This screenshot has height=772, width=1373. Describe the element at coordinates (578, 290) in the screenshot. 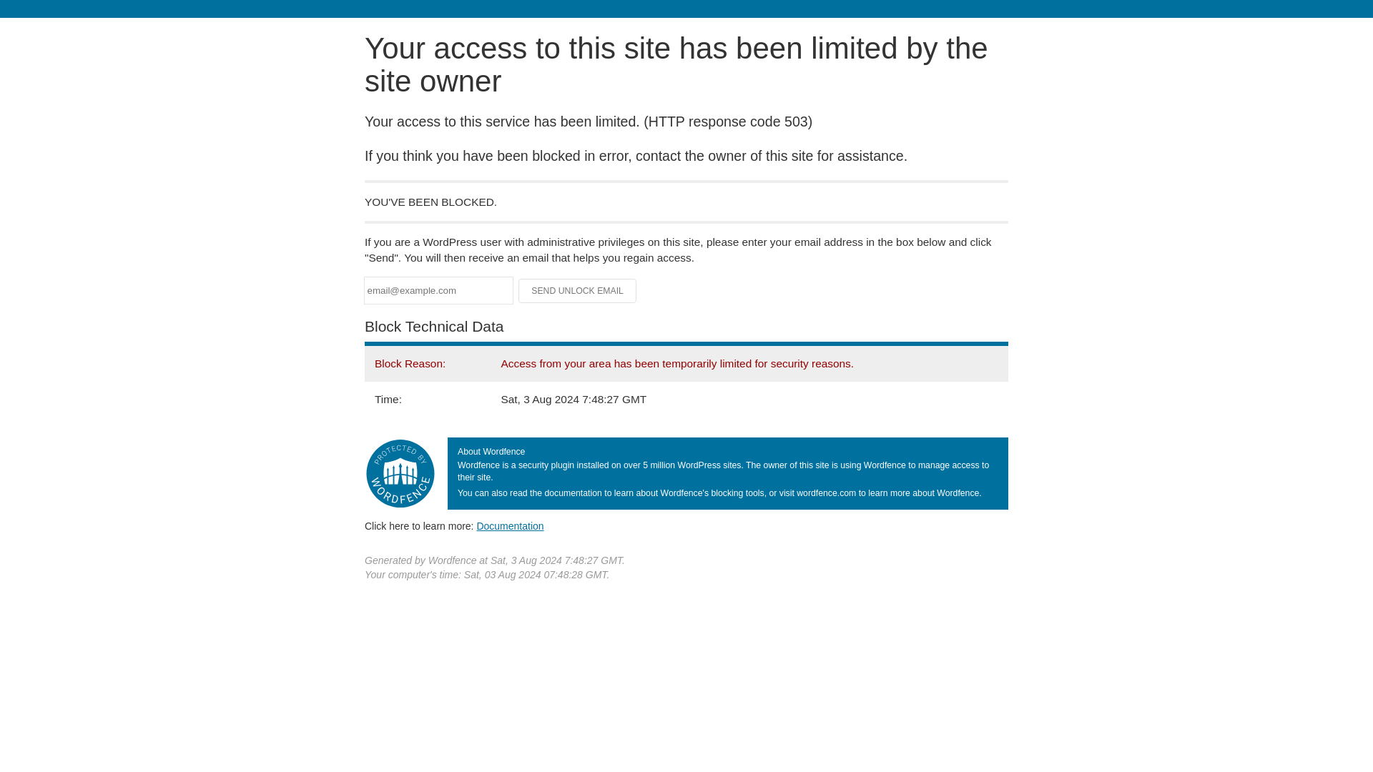

I see `Send Unlock Email` at that location.